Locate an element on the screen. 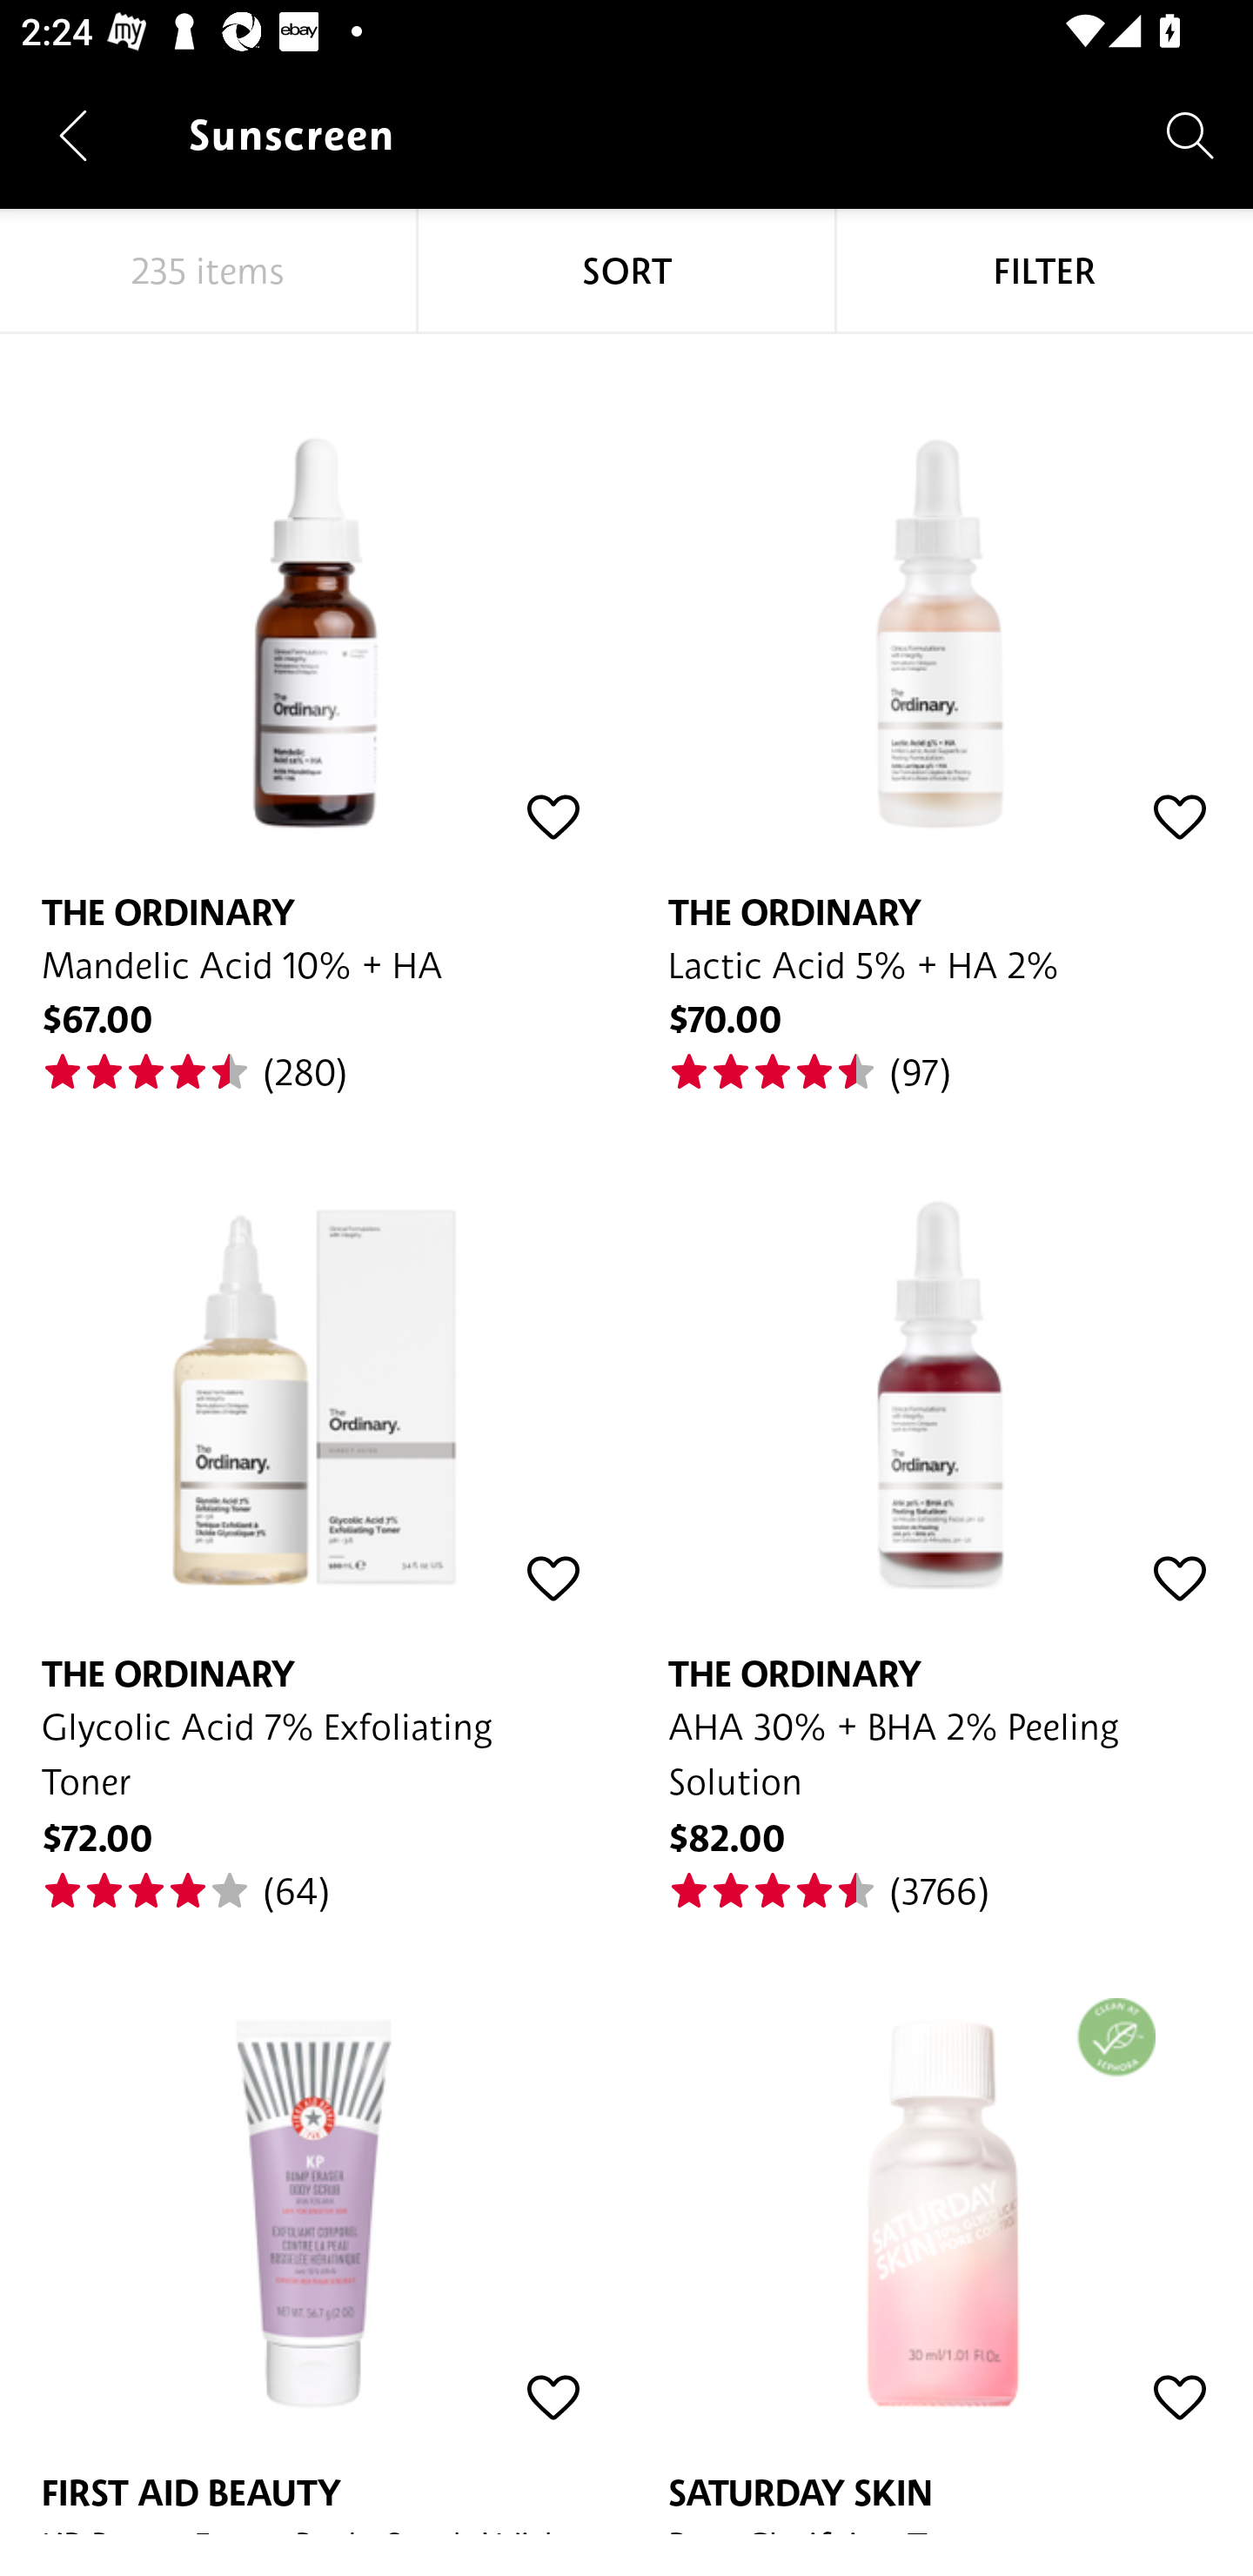 The width and height of the screenshot is (1253, 2576). THE ORDINARY Lactic Acid 5% + HA 2% $70.00 (97) is located at coordinates (940, 714).